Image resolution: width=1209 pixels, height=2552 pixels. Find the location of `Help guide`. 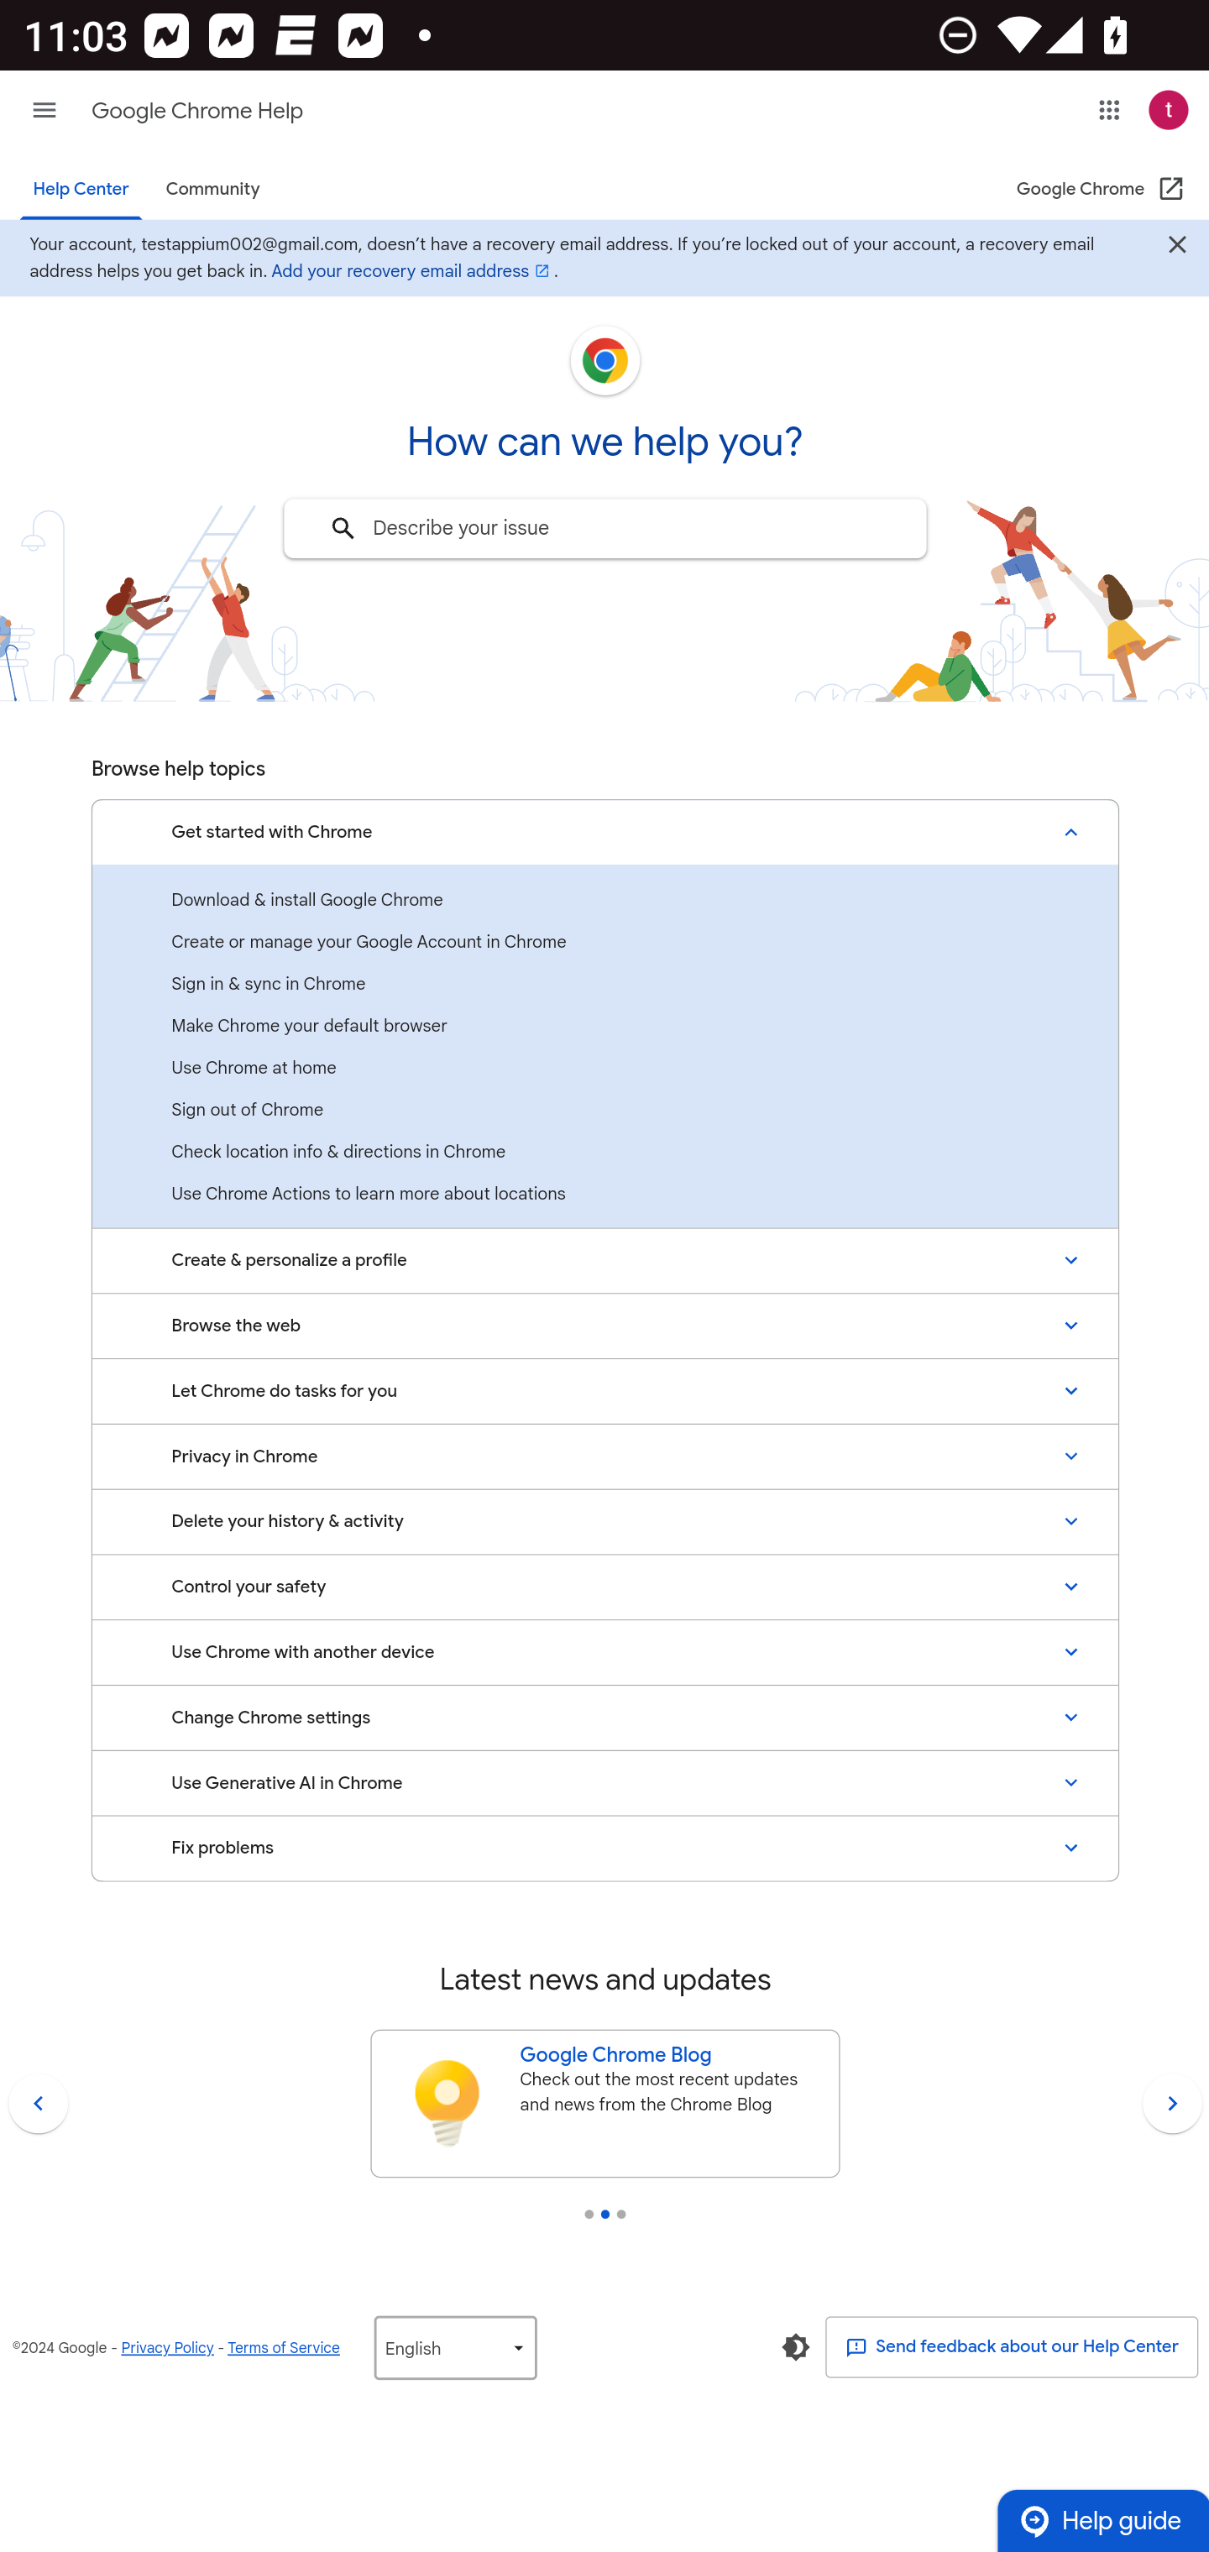

Help guide is located at coordinates (1102, 2520).